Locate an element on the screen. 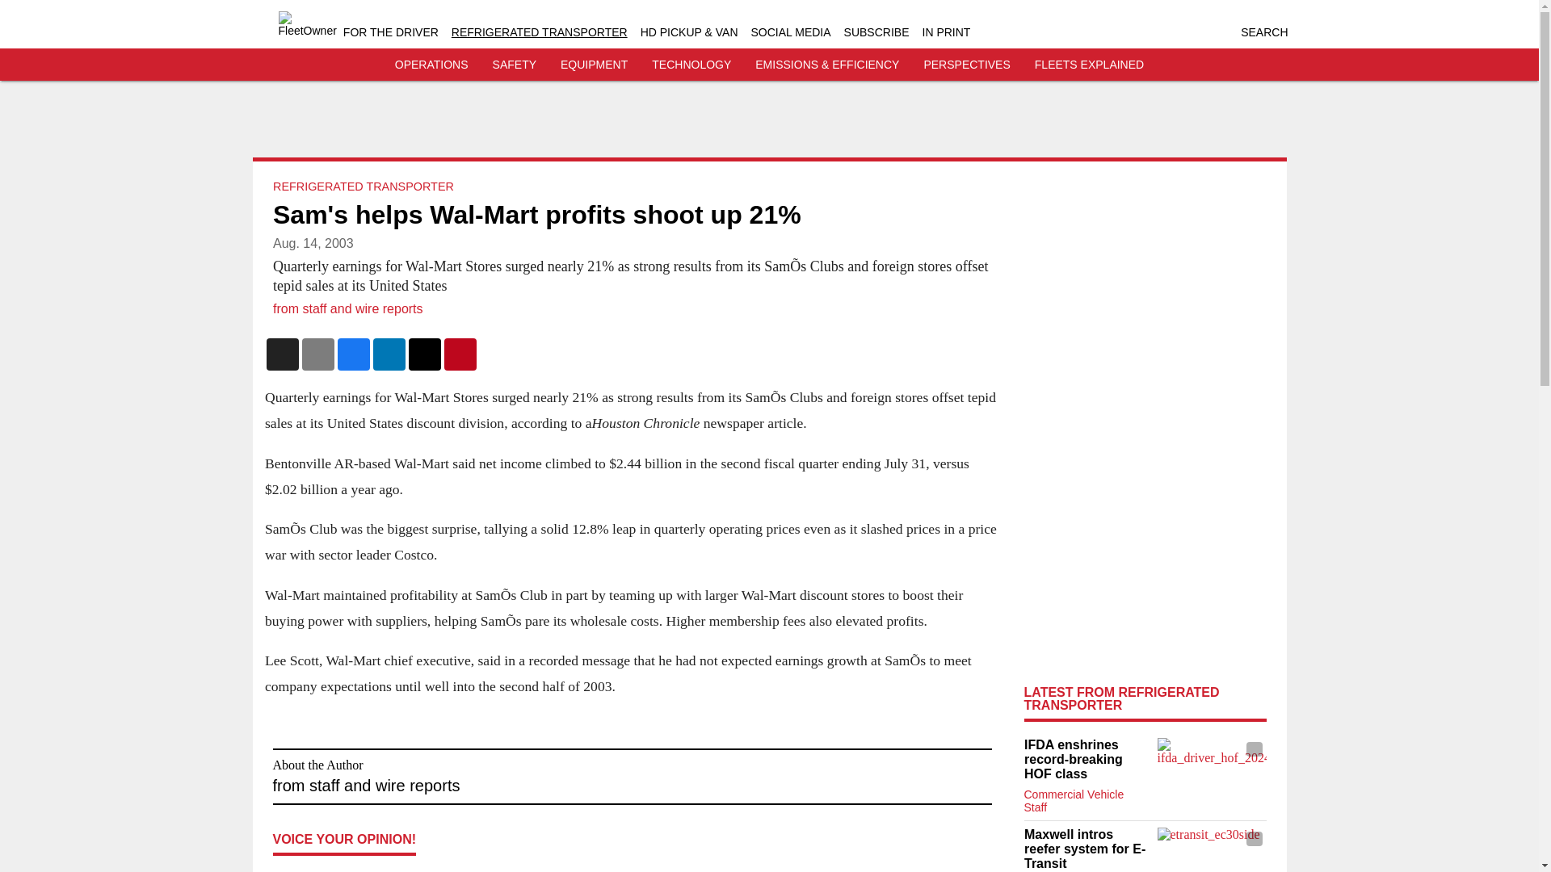 The image size is (1551, 872). Commercial Vehicle Staff is located at coordinates (1074, 801).